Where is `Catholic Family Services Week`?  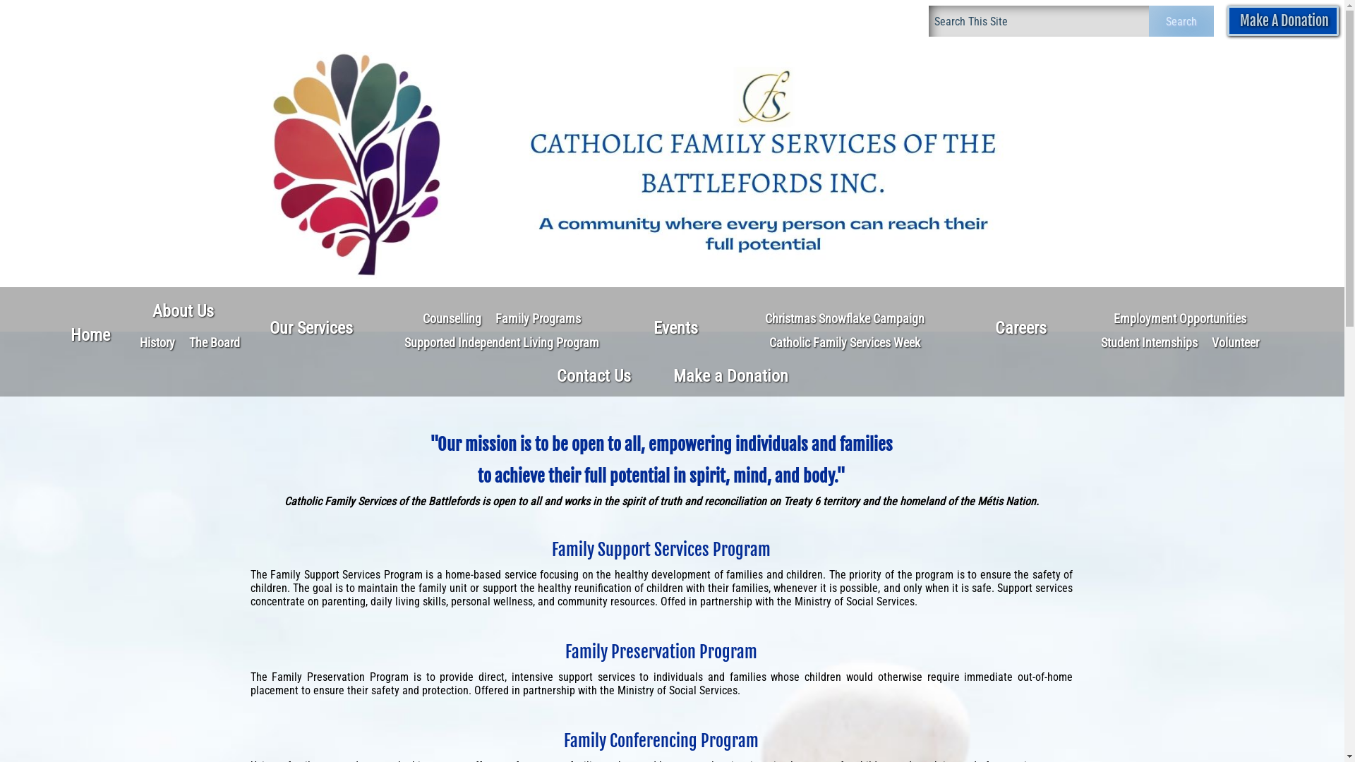
Catholic Family Services Week is located at coordinates (845, 343).